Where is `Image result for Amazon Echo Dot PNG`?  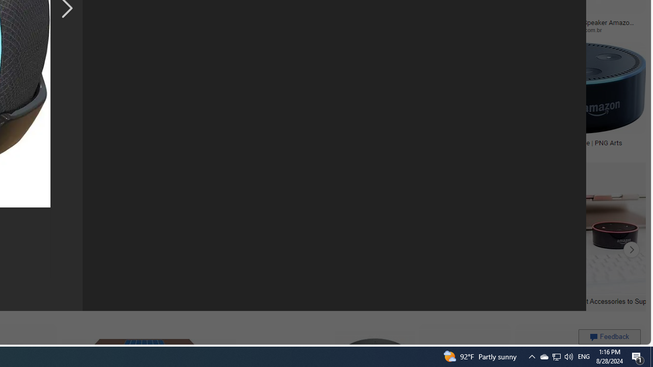
Image result for Amazon Echo Dot PNG is located at coordinates (572, 88).